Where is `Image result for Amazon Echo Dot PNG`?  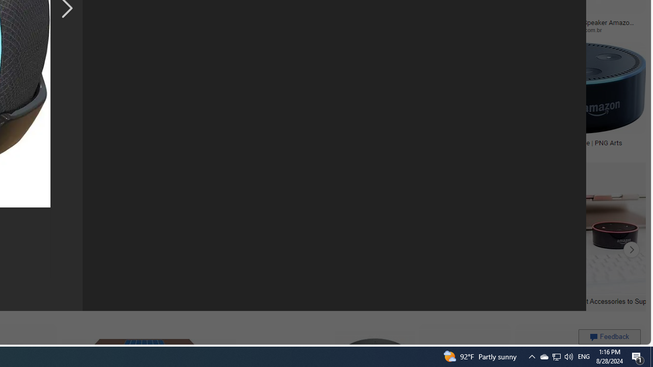
Image result for Amazon Echo Dot PNG is located at coordinates (572, 88).